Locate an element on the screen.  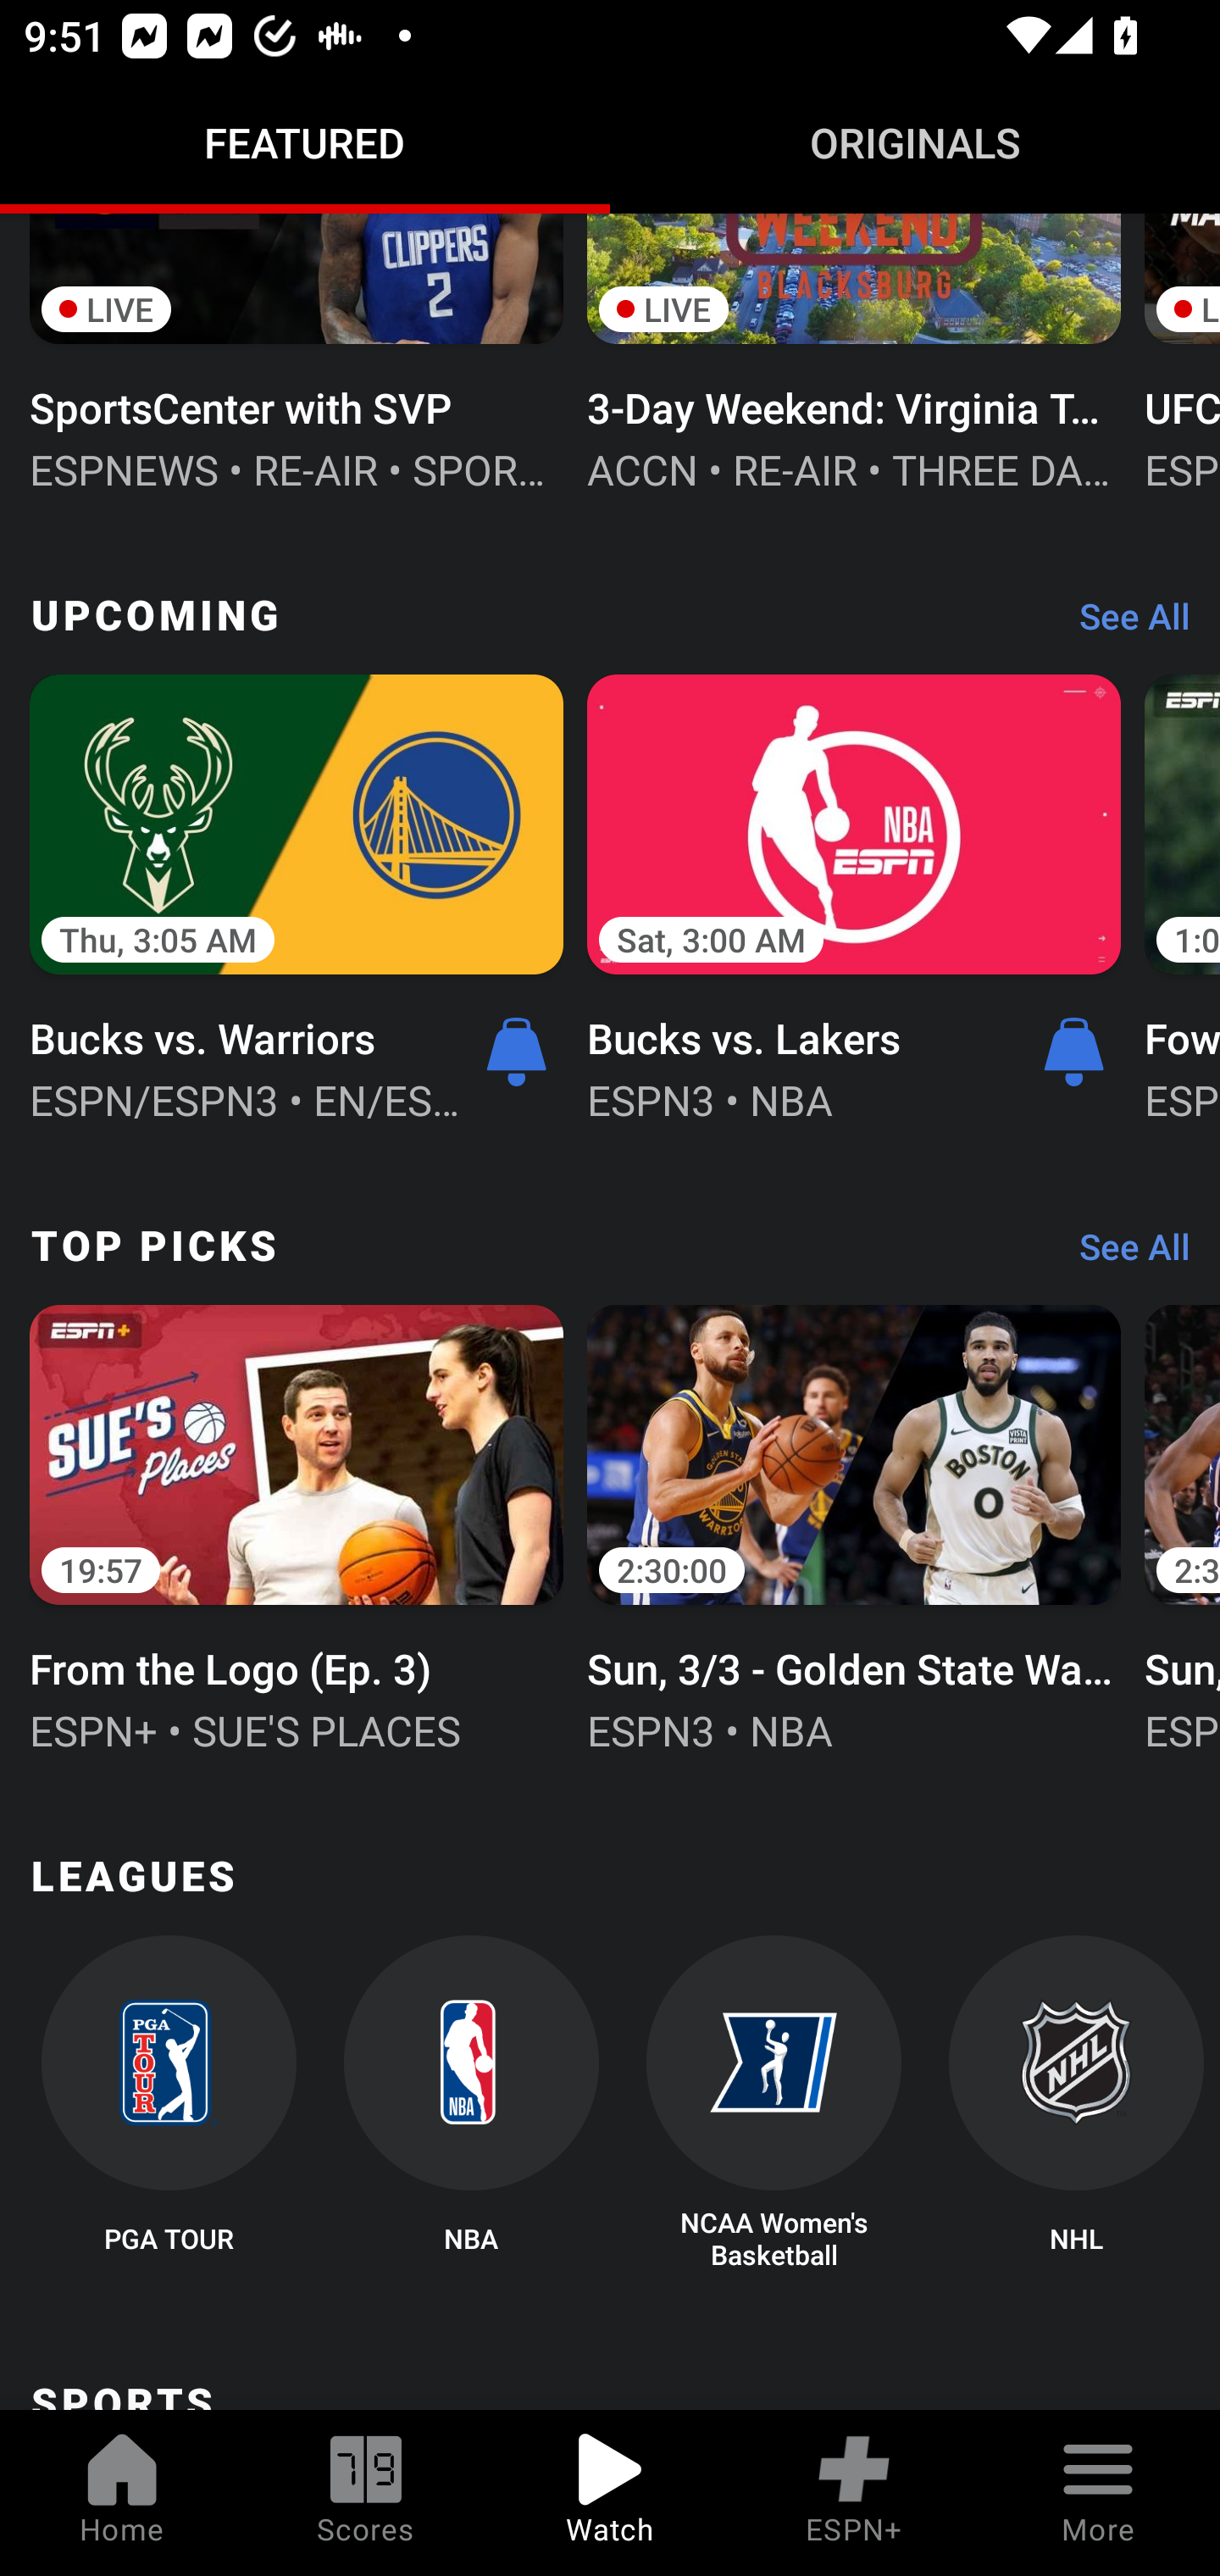
PGA TOUR is located at coordinates (168, 2105).